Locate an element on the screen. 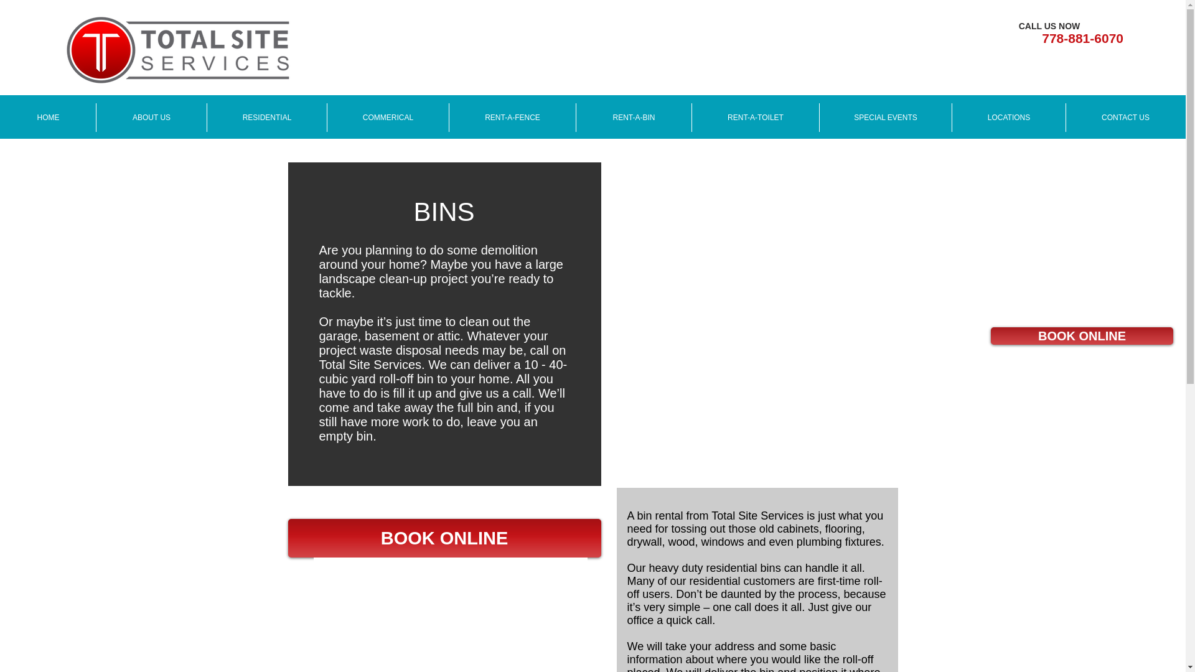  CONTACT US is located at coordinates (1125, 117).